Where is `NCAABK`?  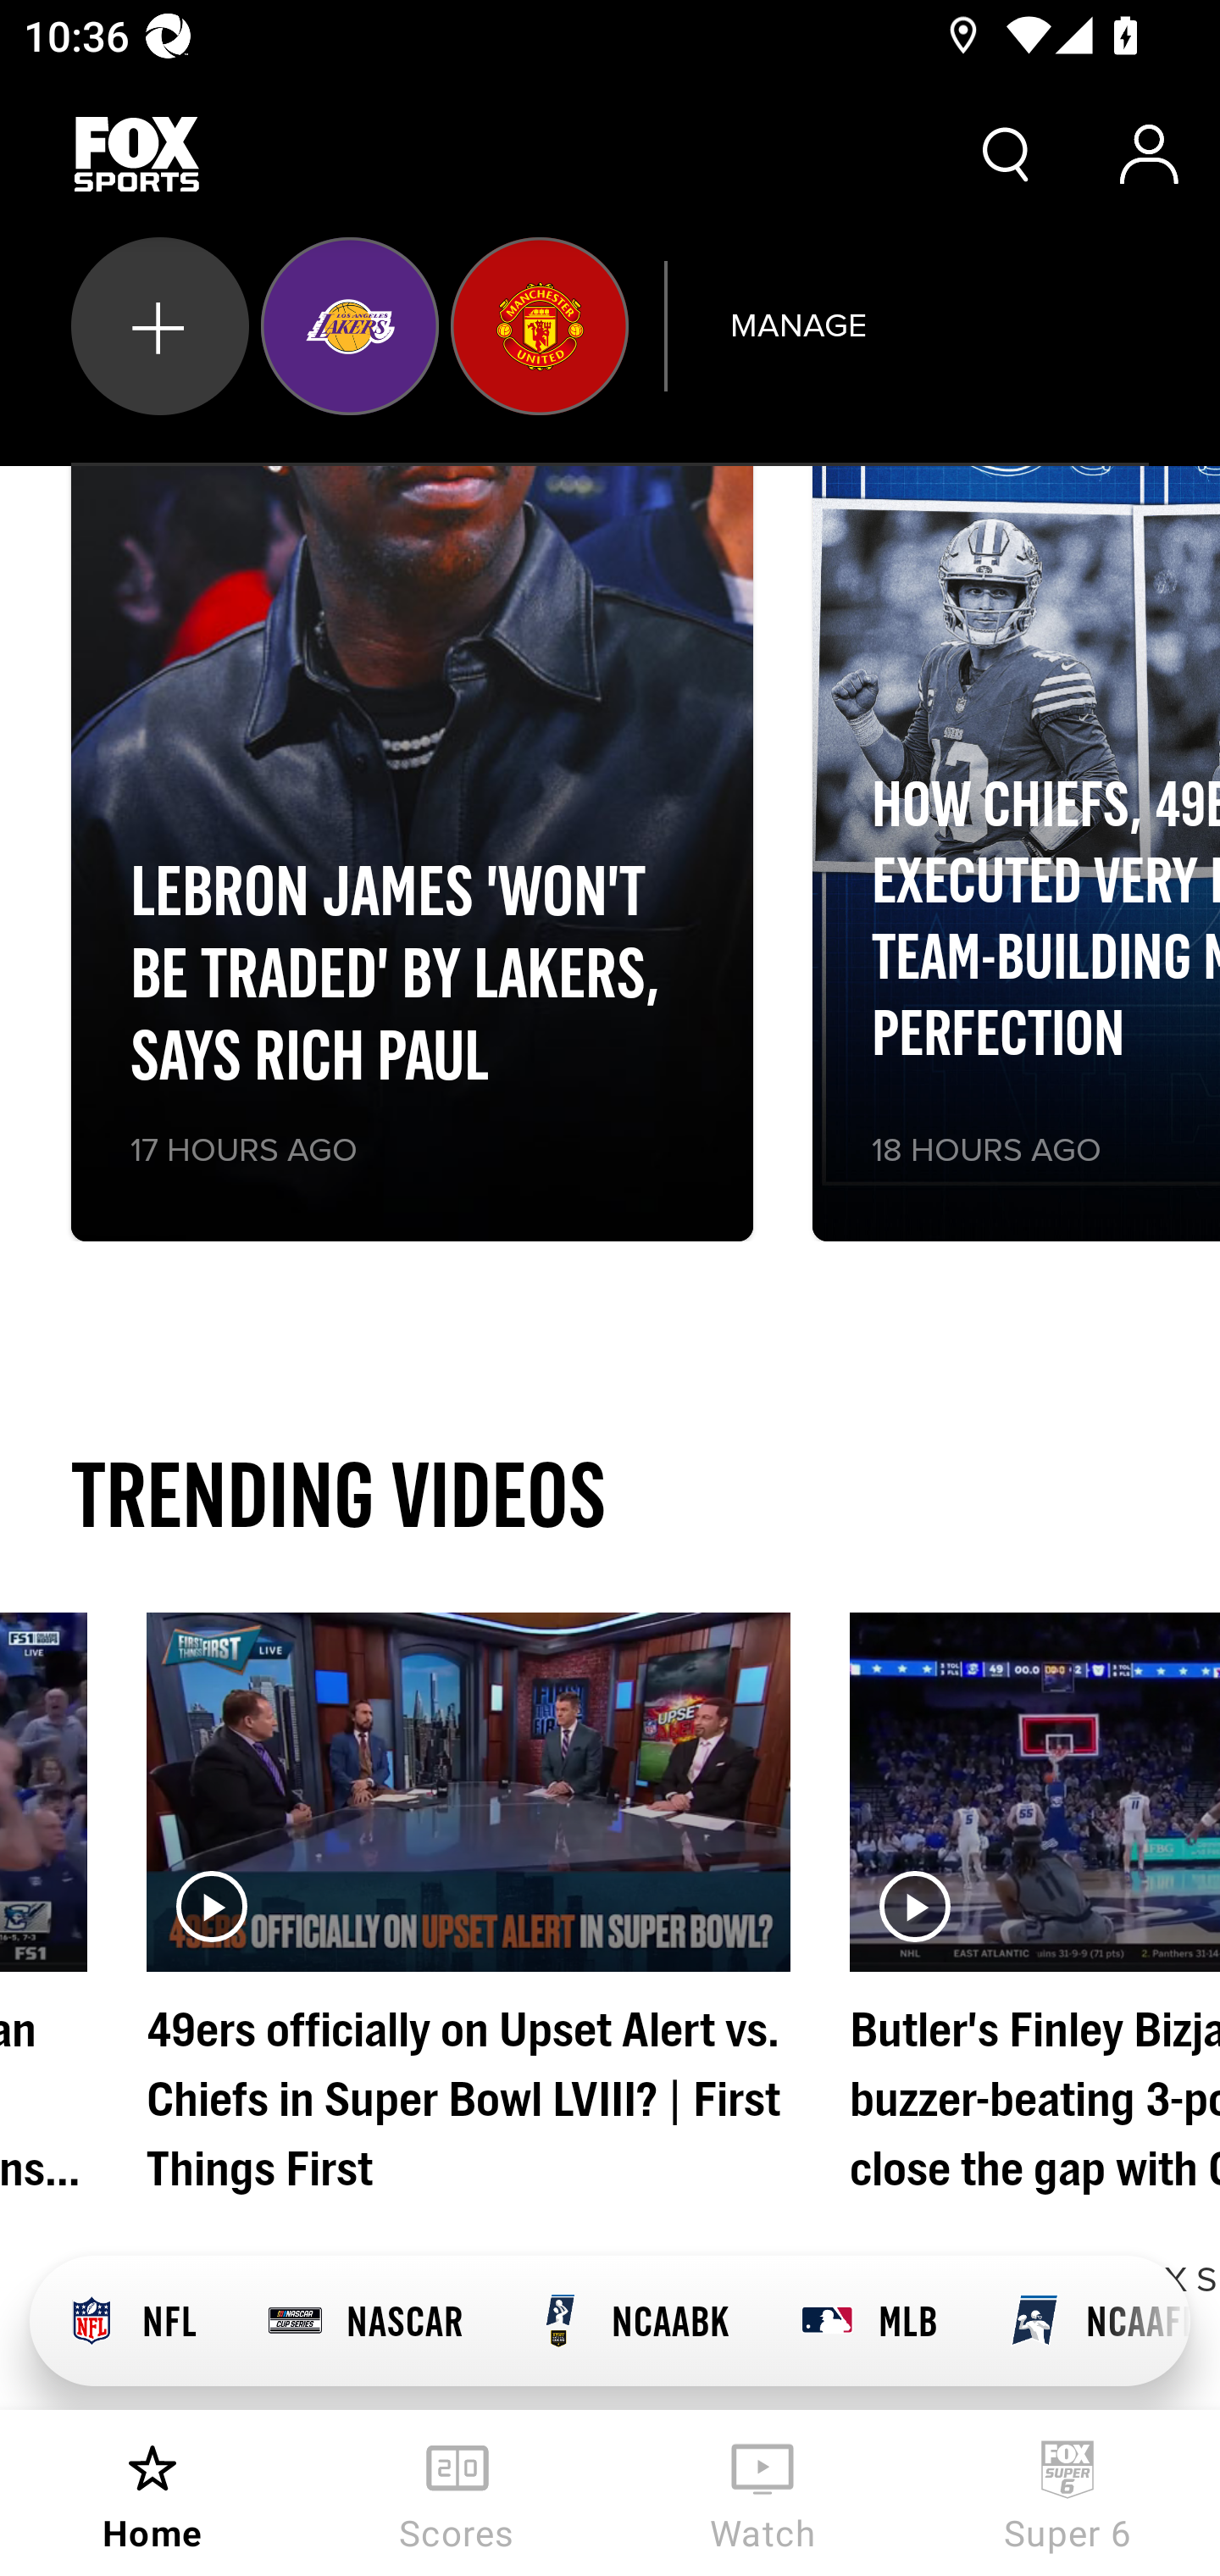 NCAABK is located at coordinates (630, 2321).